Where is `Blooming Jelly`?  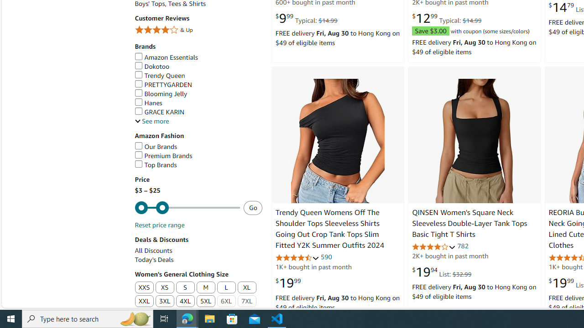
Blooming Jelly is located at coordinates (161, 94).